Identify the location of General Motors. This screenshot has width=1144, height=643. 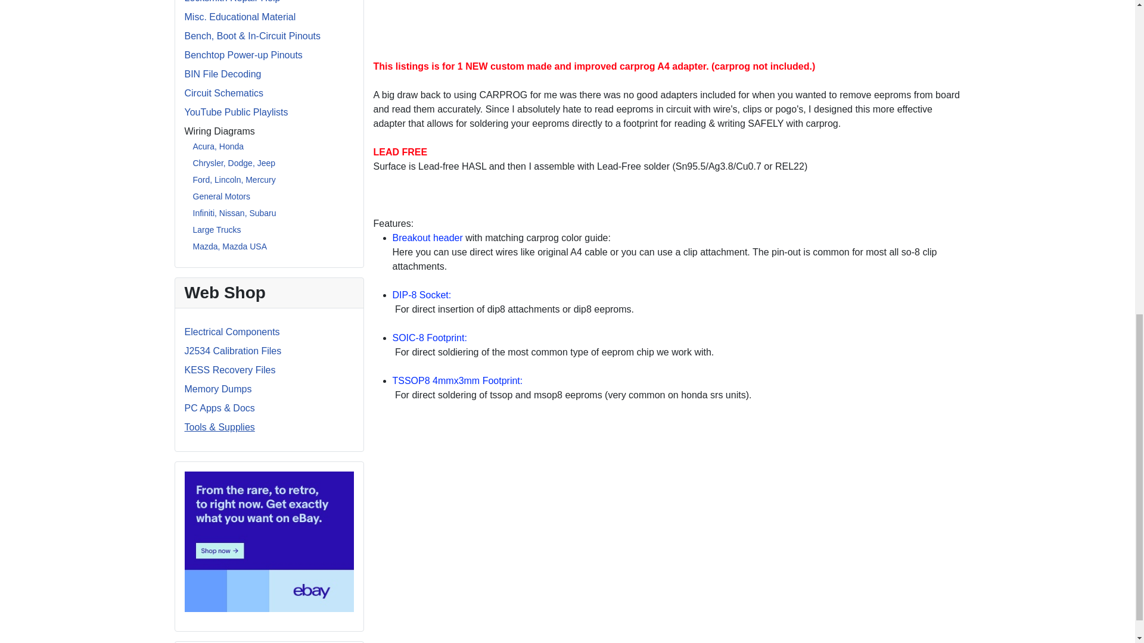
(222, 196).